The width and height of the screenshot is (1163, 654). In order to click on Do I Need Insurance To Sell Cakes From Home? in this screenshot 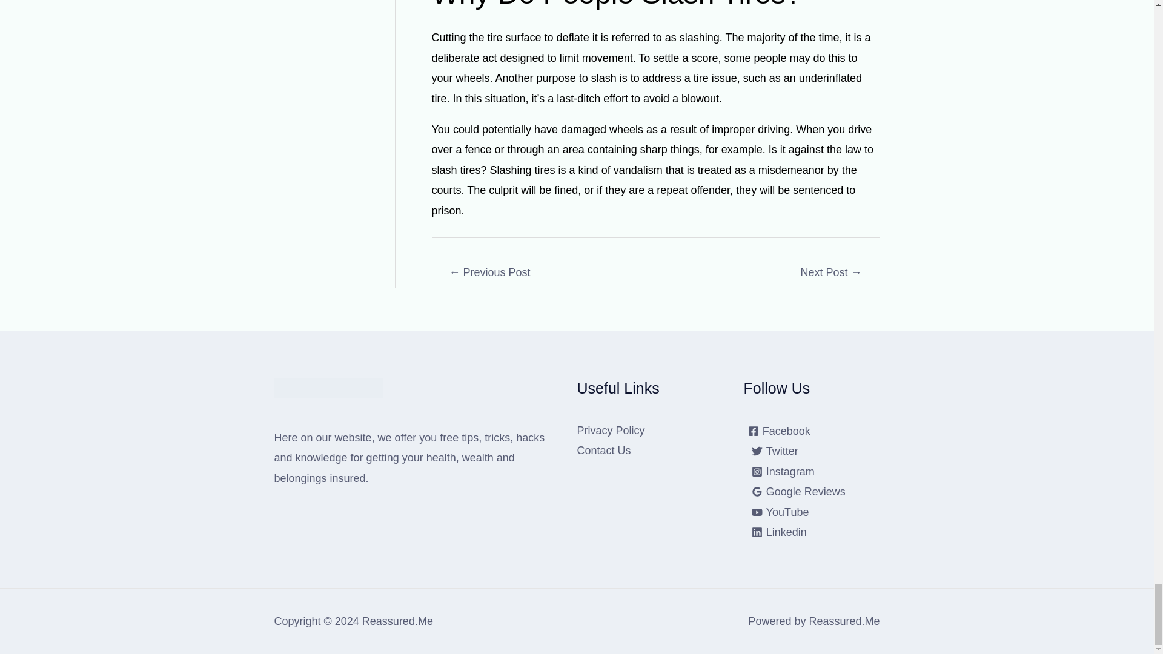, I will do `click(831, 274)`.